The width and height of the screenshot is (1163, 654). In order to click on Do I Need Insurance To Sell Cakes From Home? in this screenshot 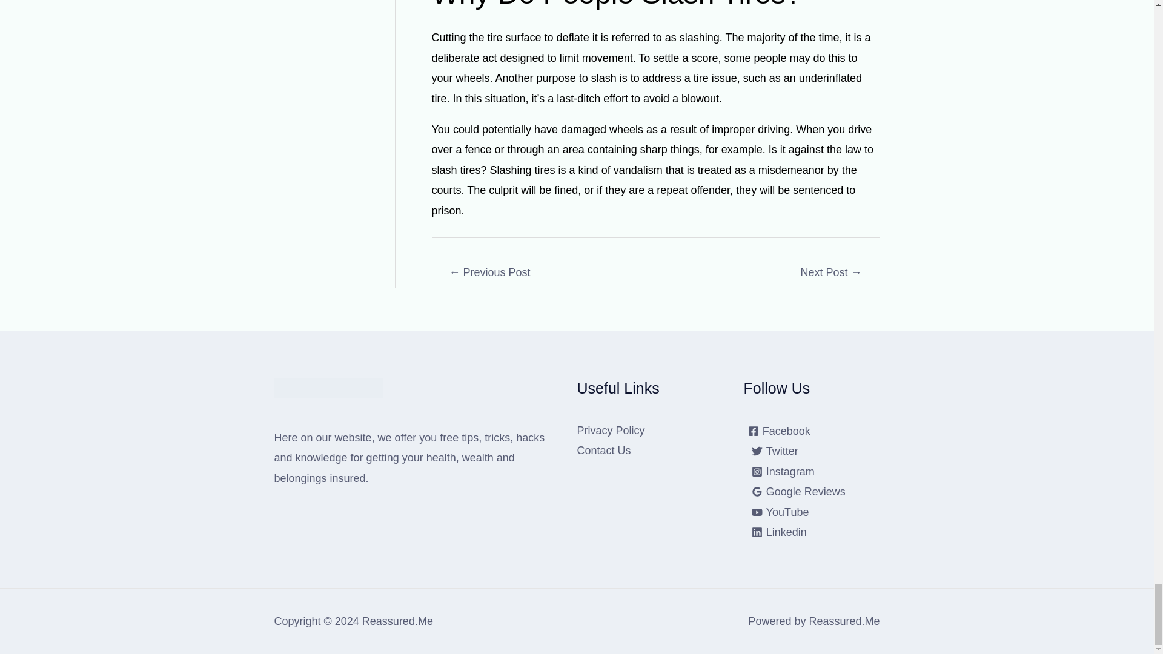, I will do `click(831, 274)`.